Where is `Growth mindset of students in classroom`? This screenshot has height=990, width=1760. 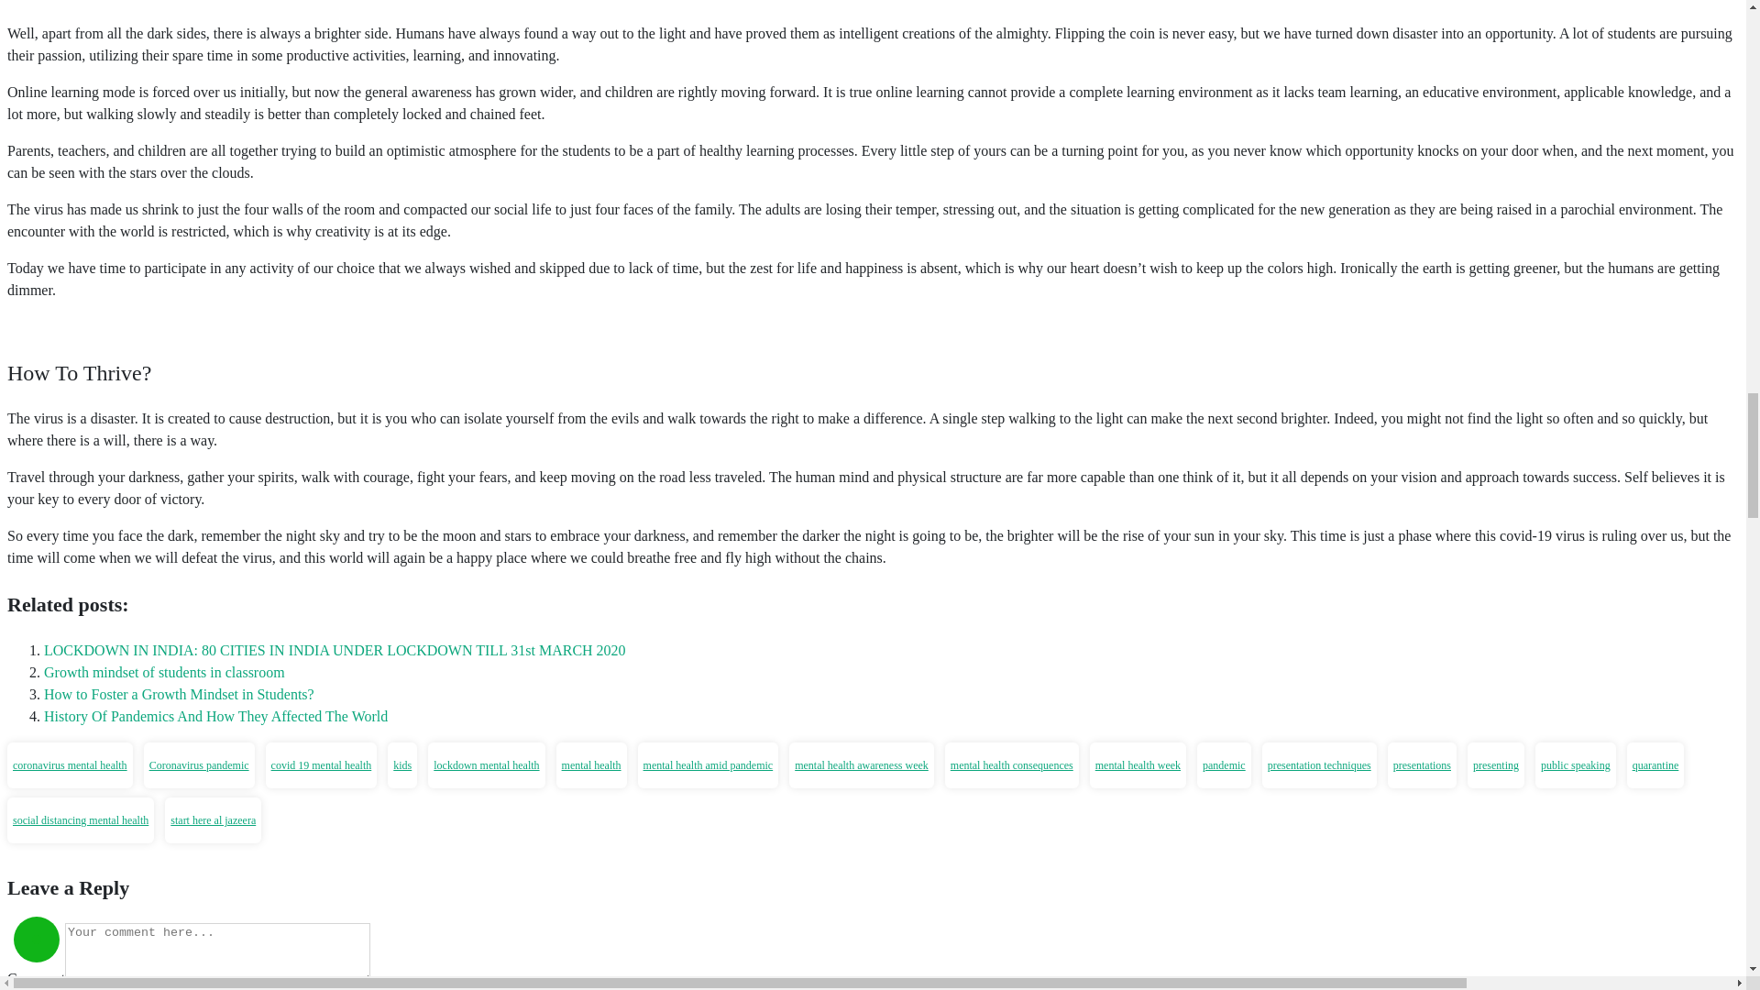
Growth mindset of students in classroom is located at coordinates (165, 671).